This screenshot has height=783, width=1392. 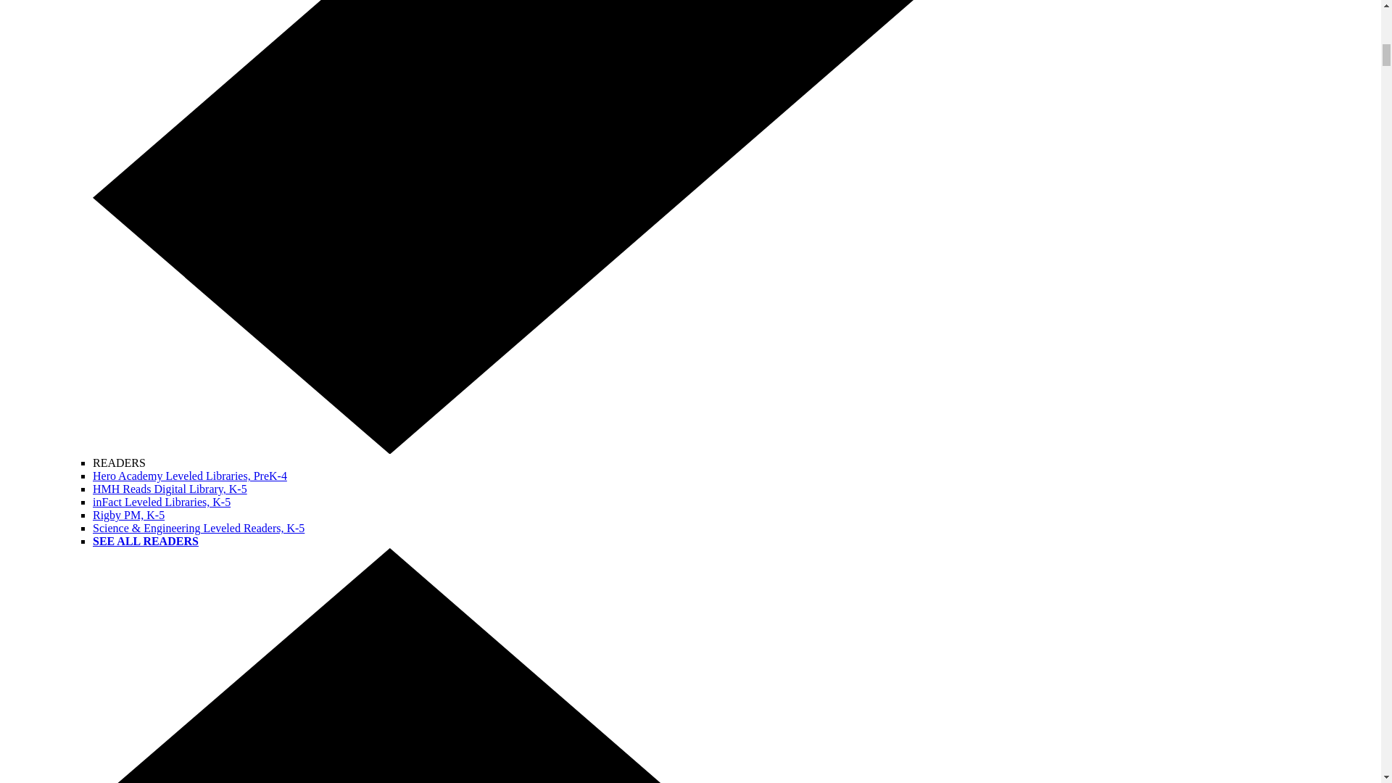 What do you see at coordinates (162, 502) in the screenshot?
I see `inFact Leveled Libraries, K-5` at bounding box center [162, 502].